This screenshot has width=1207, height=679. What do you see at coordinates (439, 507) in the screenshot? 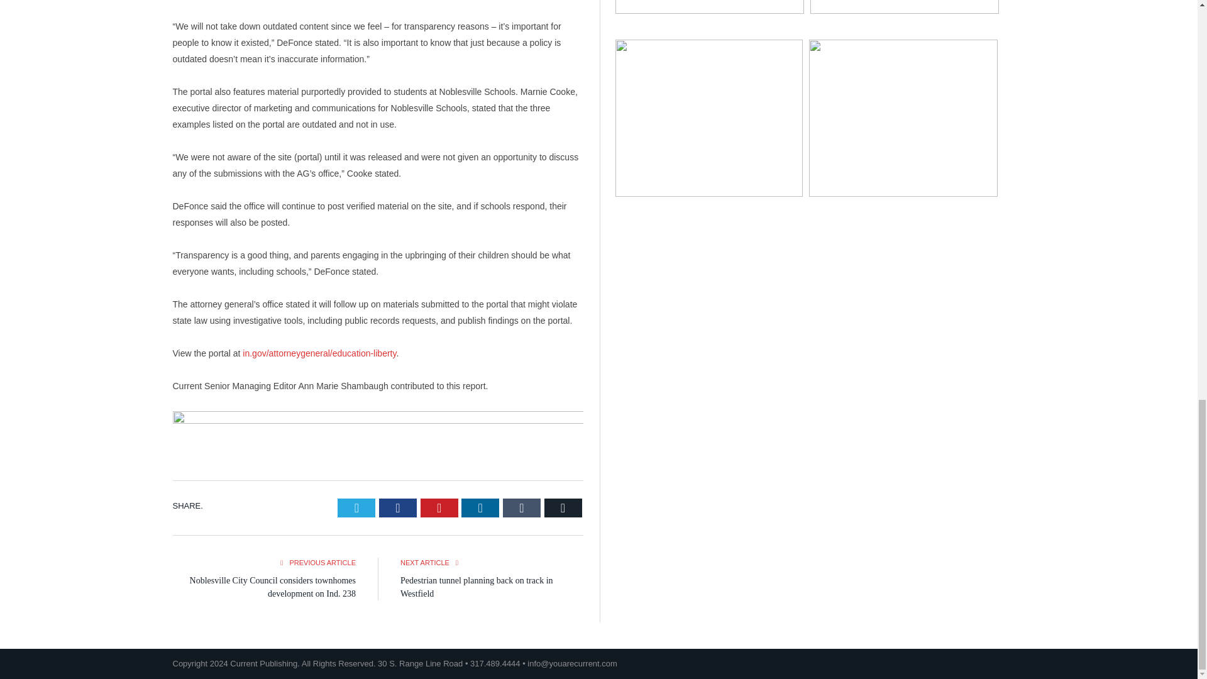
I see `Share on Pinterest` at bounding box center [439, 507].